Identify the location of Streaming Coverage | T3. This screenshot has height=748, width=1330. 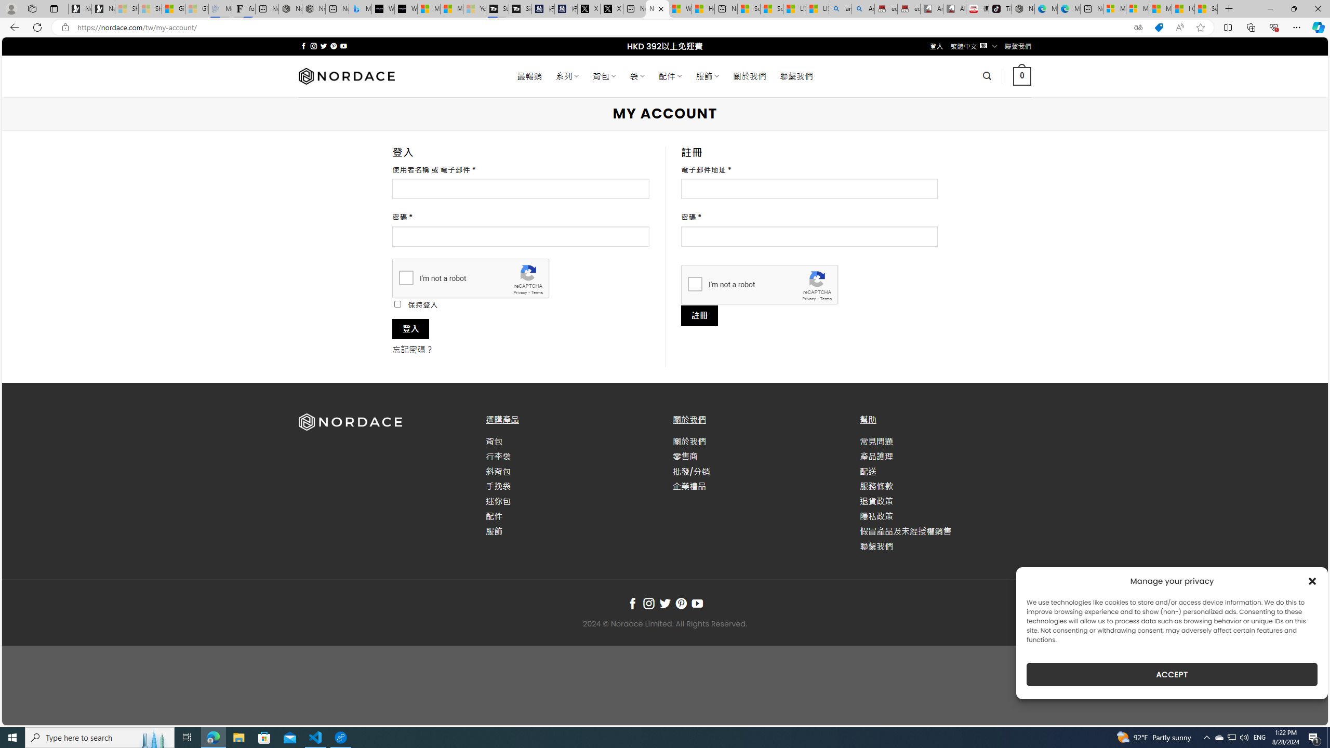
(497, 9).